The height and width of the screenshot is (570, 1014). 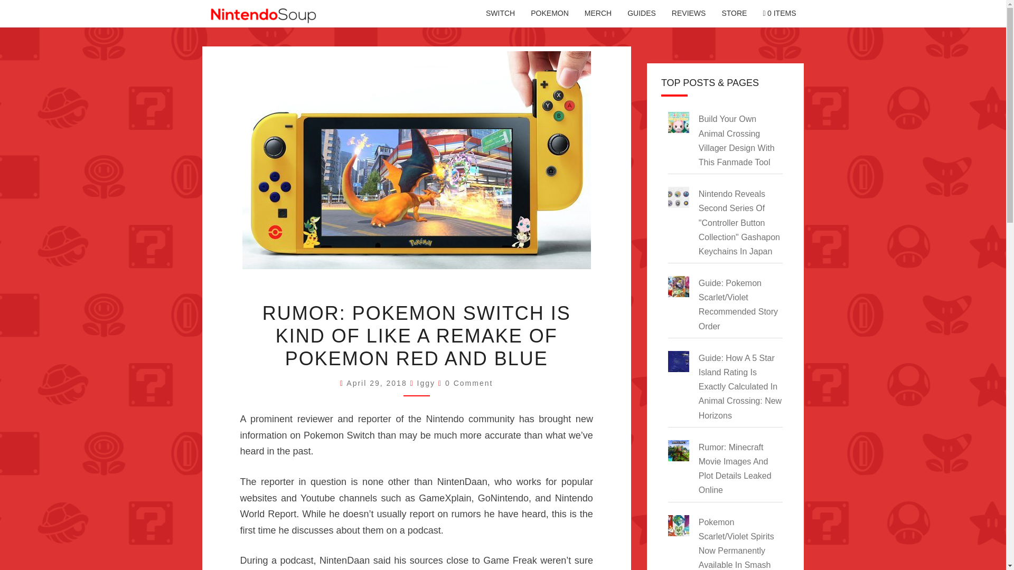 I want to click on NintendoSoup - Soup for the gamer's soul, so click(x=263, y=16).